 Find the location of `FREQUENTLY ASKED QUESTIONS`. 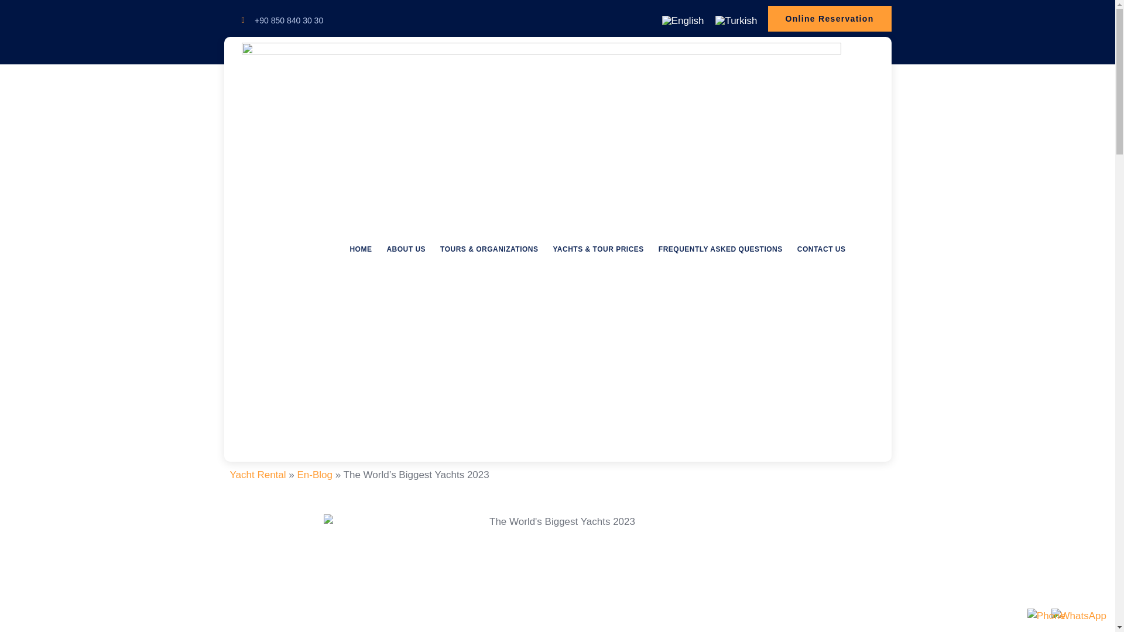

FREQUENTLY ASKED QUESTIONS is located at coordinates (713, 249).